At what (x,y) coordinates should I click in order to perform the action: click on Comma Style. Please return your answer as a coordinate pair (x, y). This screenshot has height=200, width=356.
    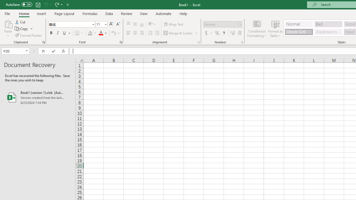
    Looking at the image, I should click on (224, 33).